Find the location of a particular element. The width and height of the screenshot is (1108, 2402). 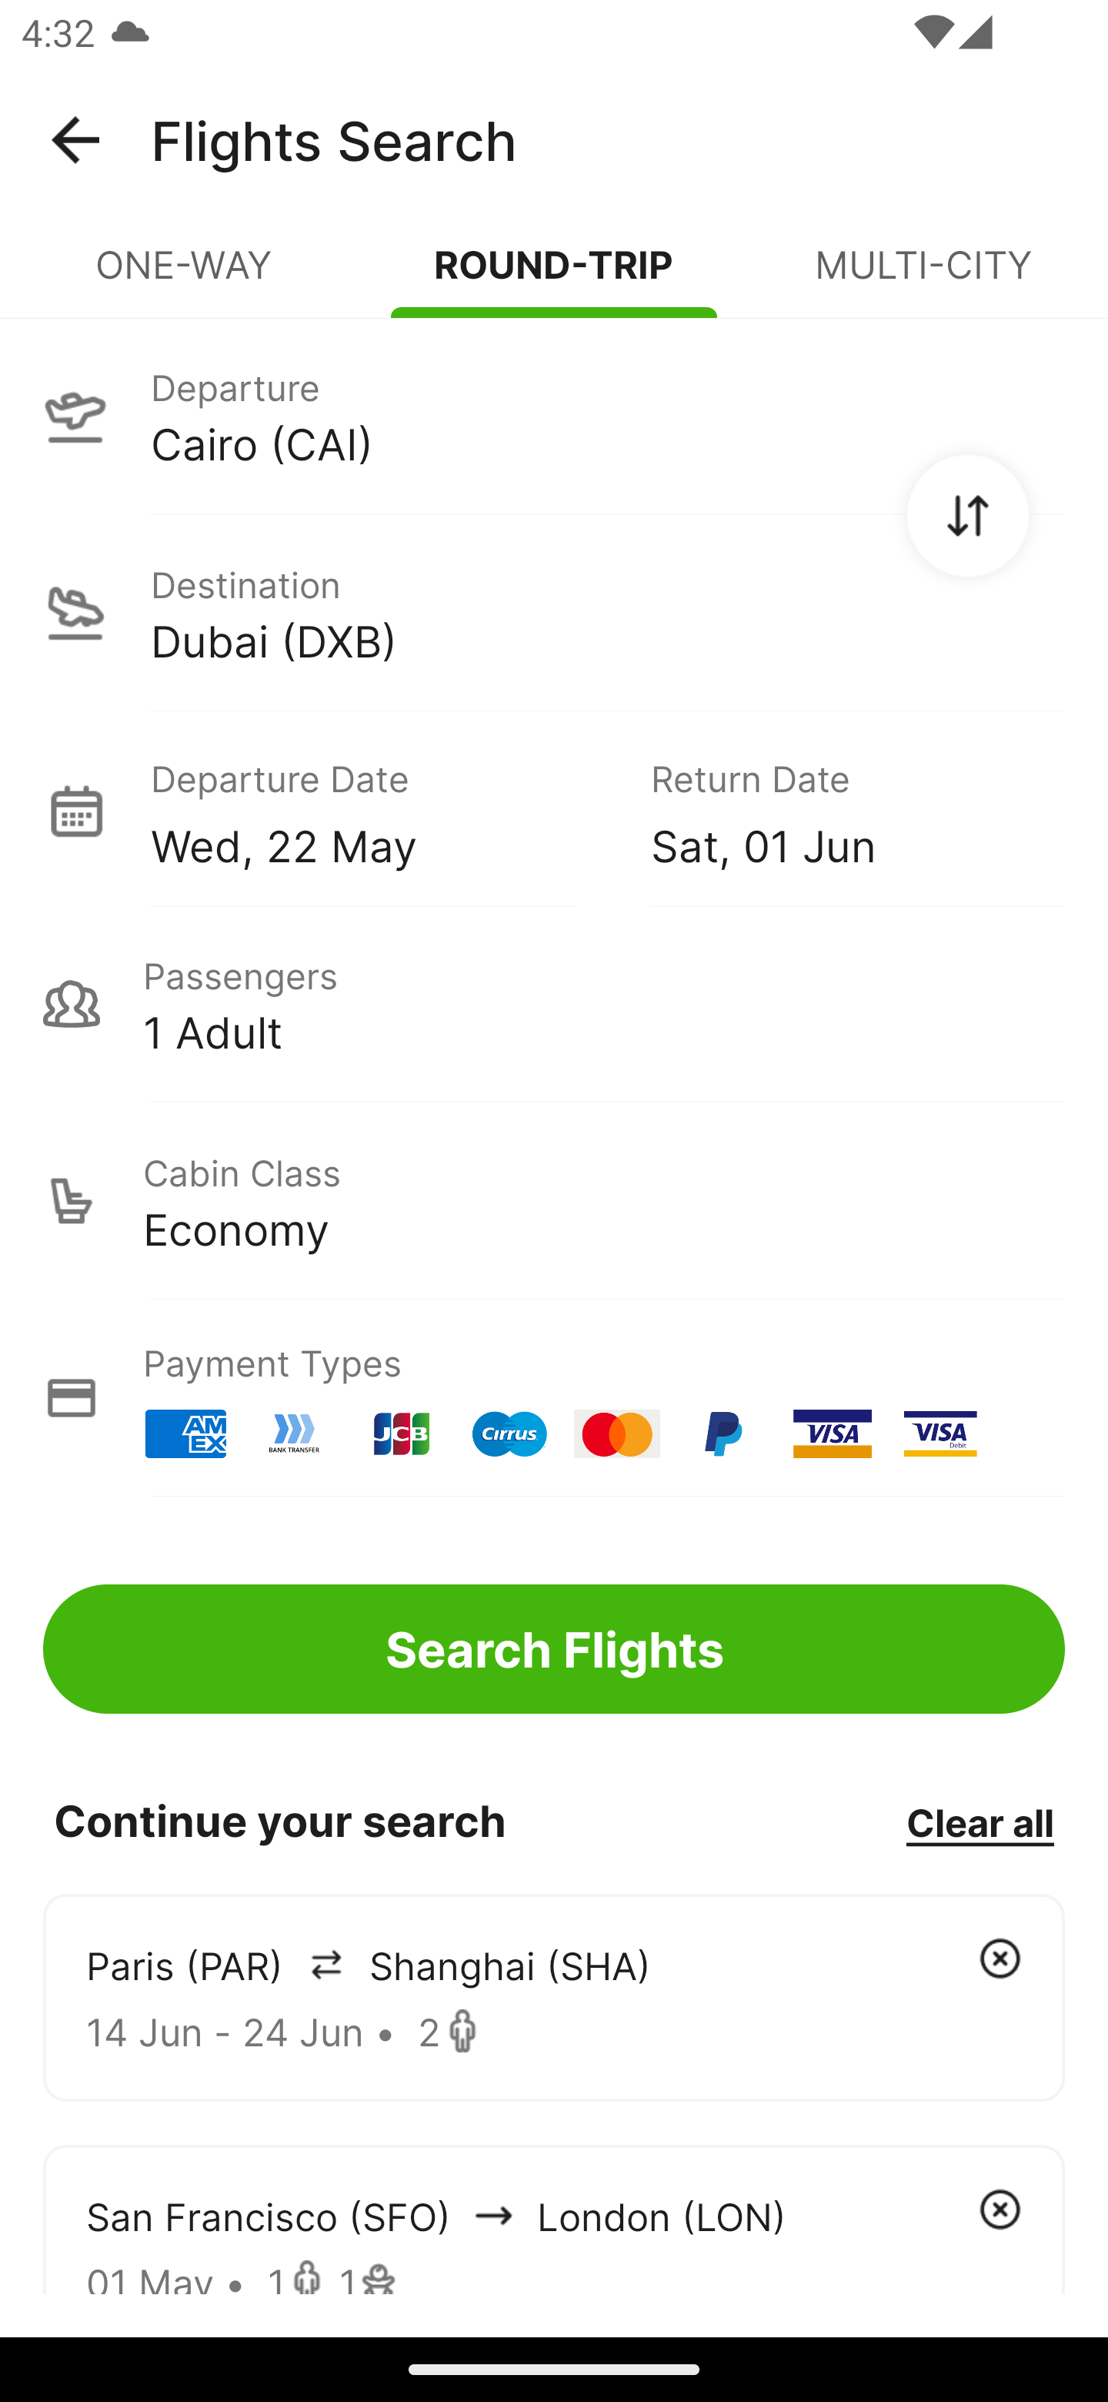

Passengers 1 Adult is located at coordinates (554, 1004).